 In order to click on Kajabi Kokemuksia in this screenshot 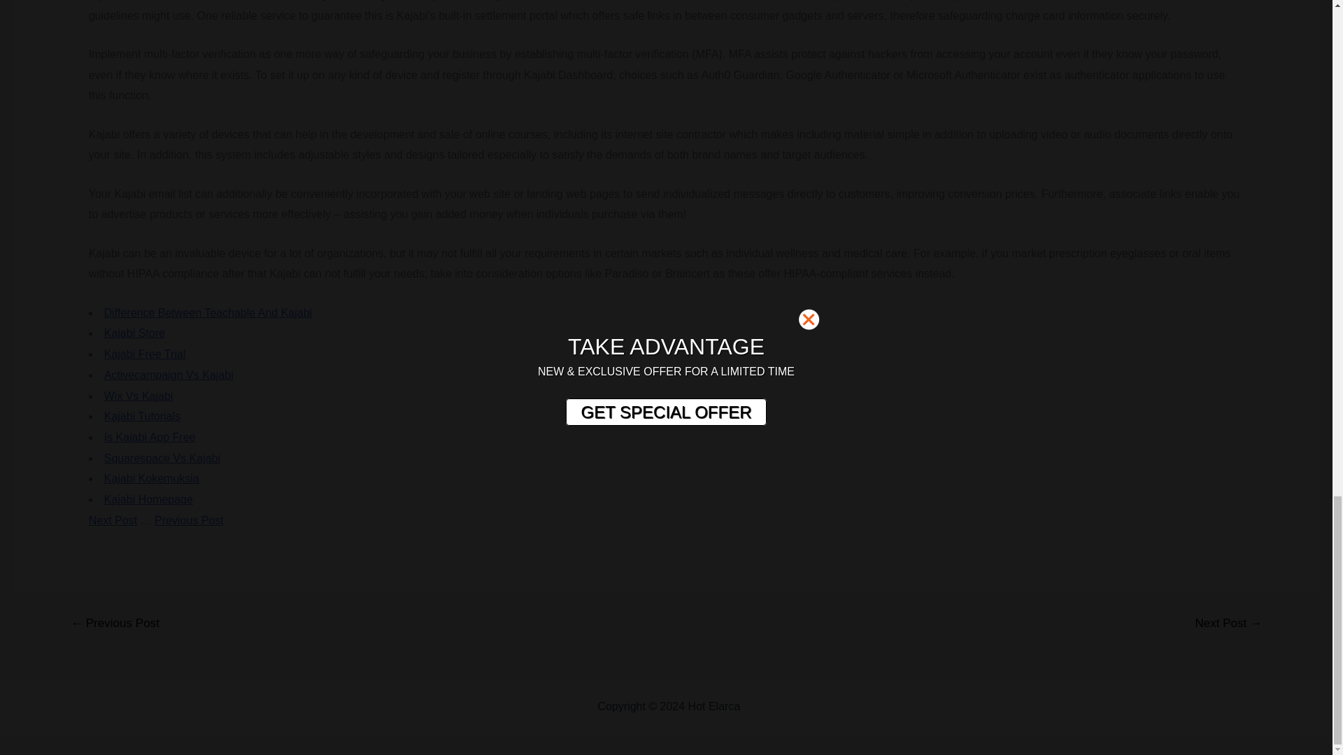, I will do `click(151, 478)`.